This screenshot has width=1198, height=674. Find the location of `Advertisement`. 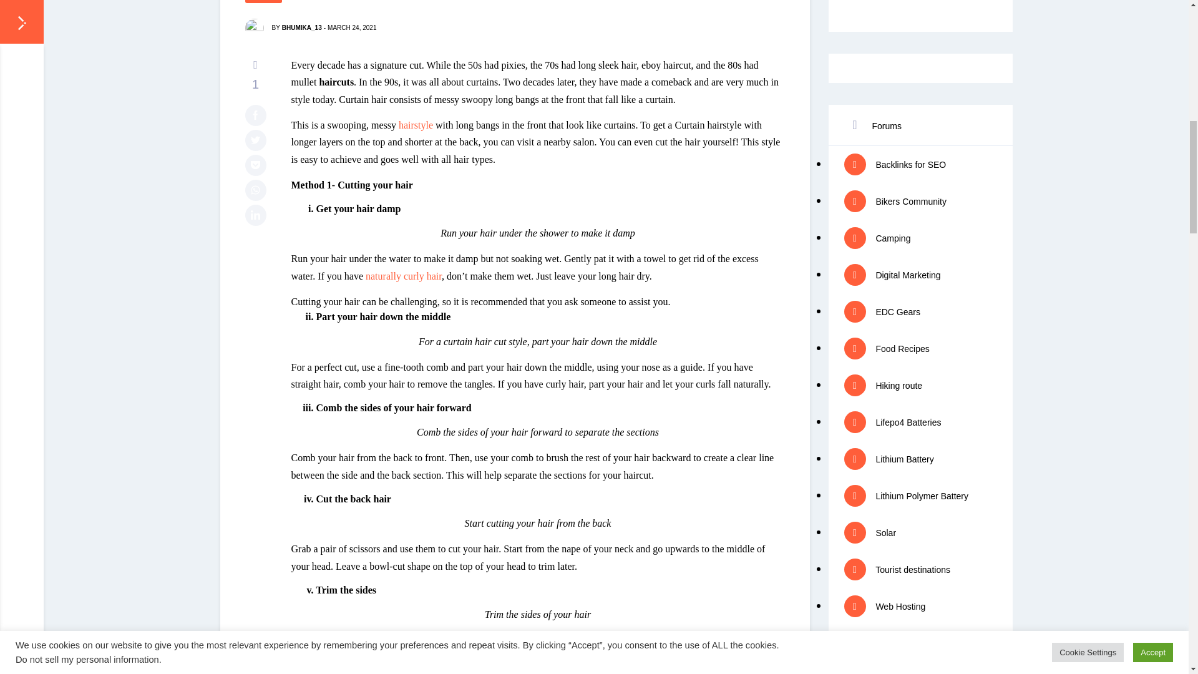

Advertisement is located at coordinates (920, 9).